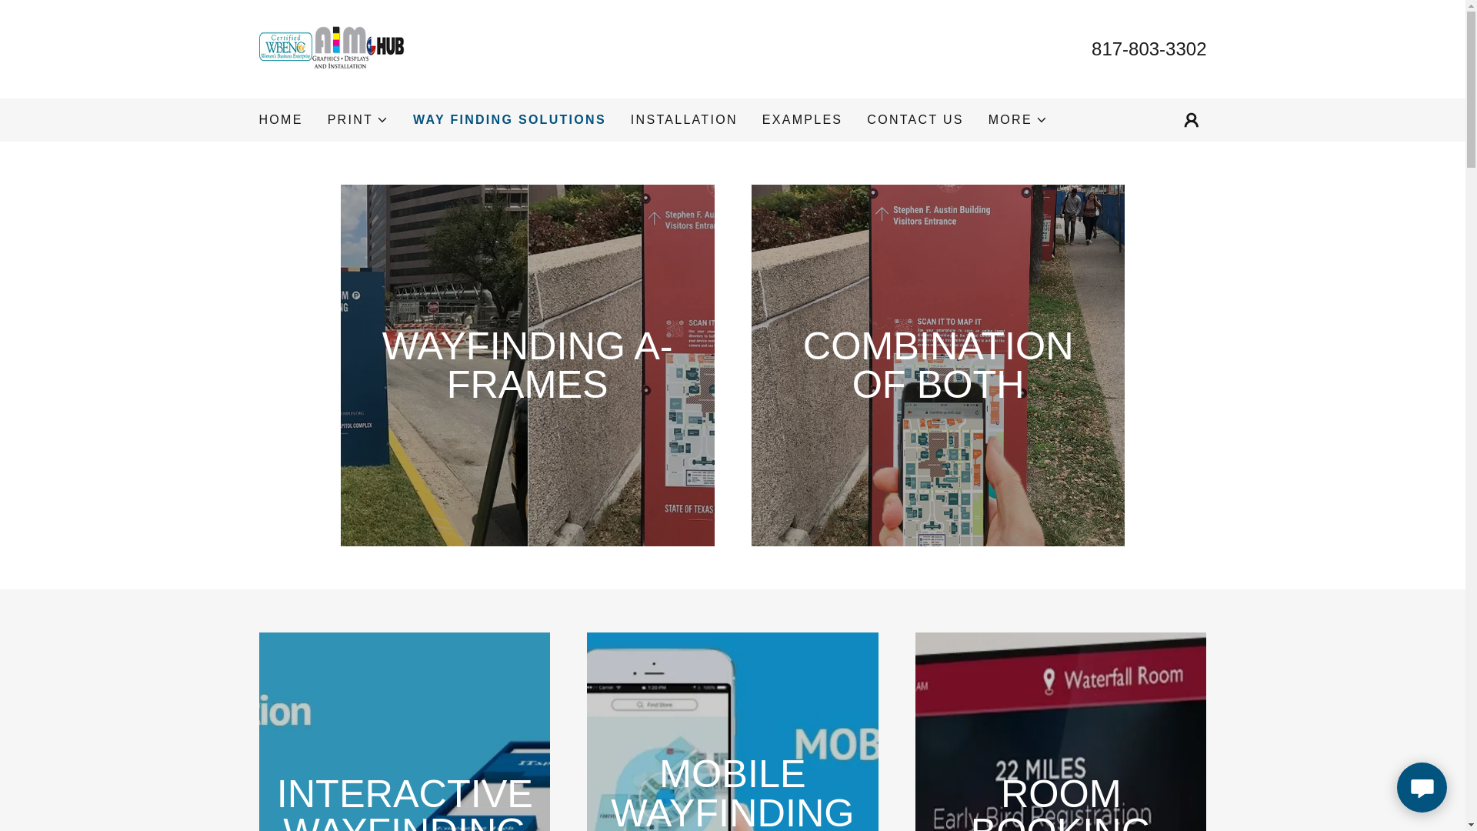  What do you see at coordinates (915, 120) in the screenshot?
I see `CONTACT US` at bounding box center [915, 120].